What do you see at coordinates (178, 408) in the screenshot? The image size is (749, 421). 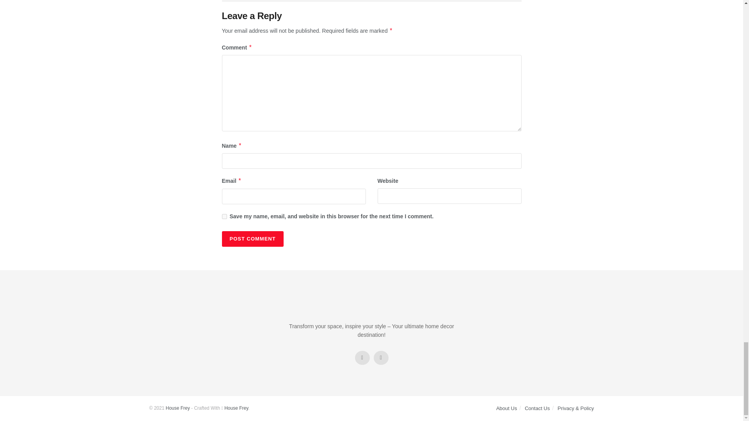 I see `House Frey` at bounding box center [178, 408].